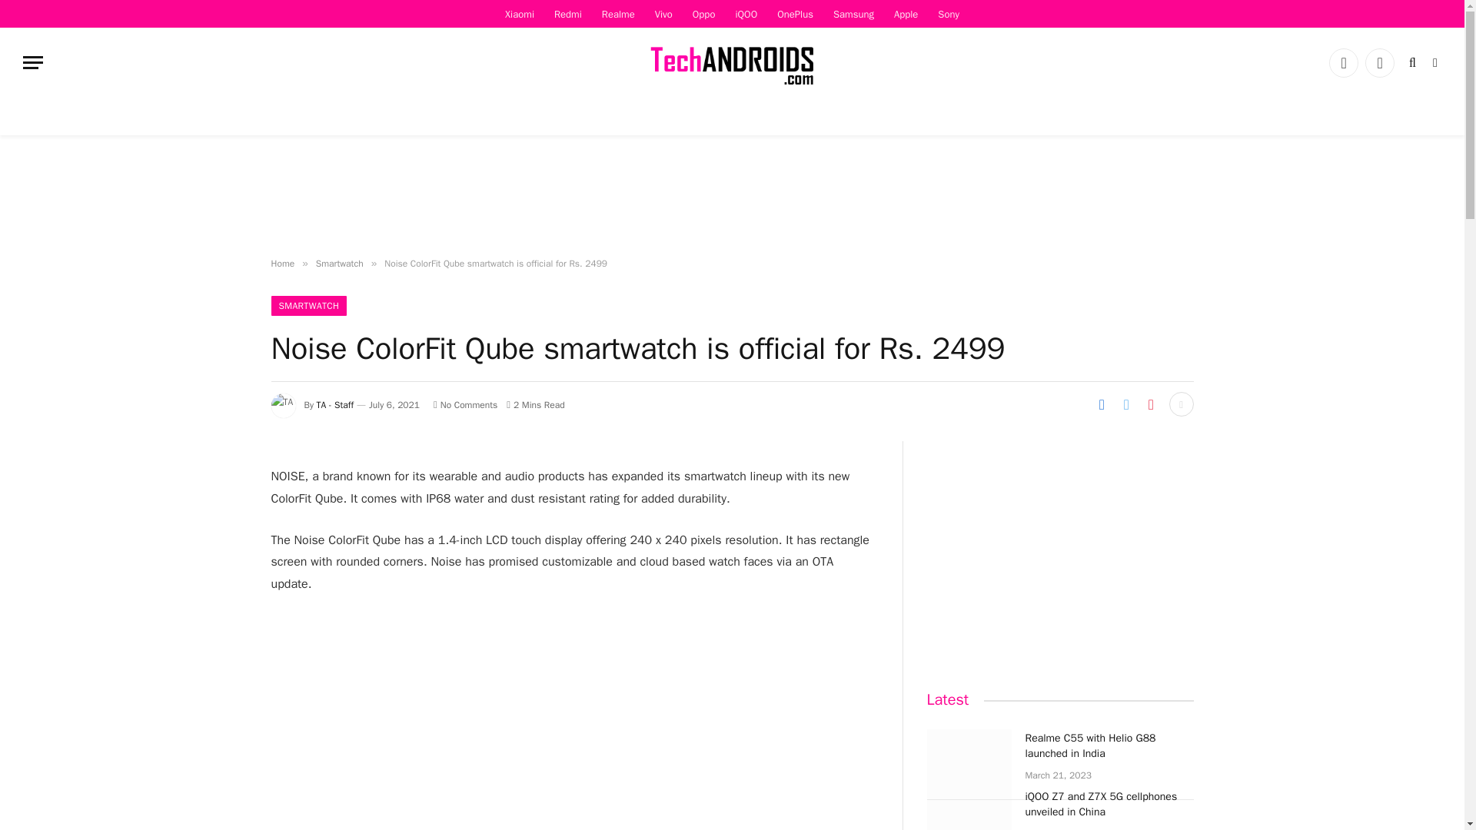  Describe the element at coordinates (663, 14) in the screenshot. I see `Vivo` at that location.